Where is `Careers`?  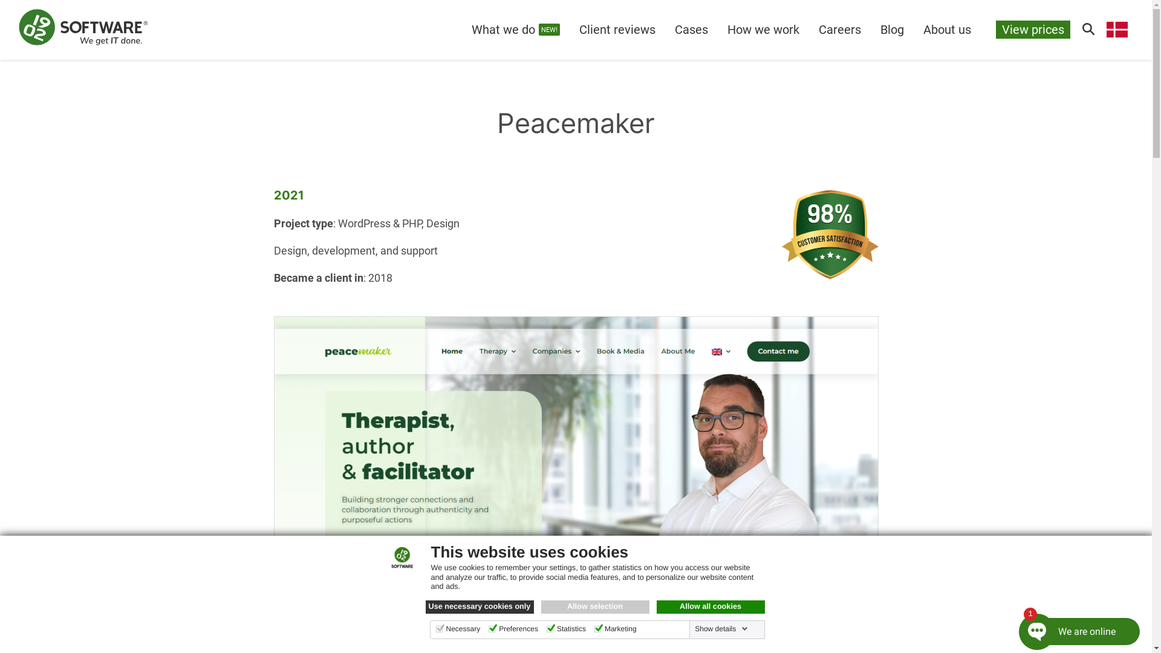
Careers is located at coordinates (840, 30).